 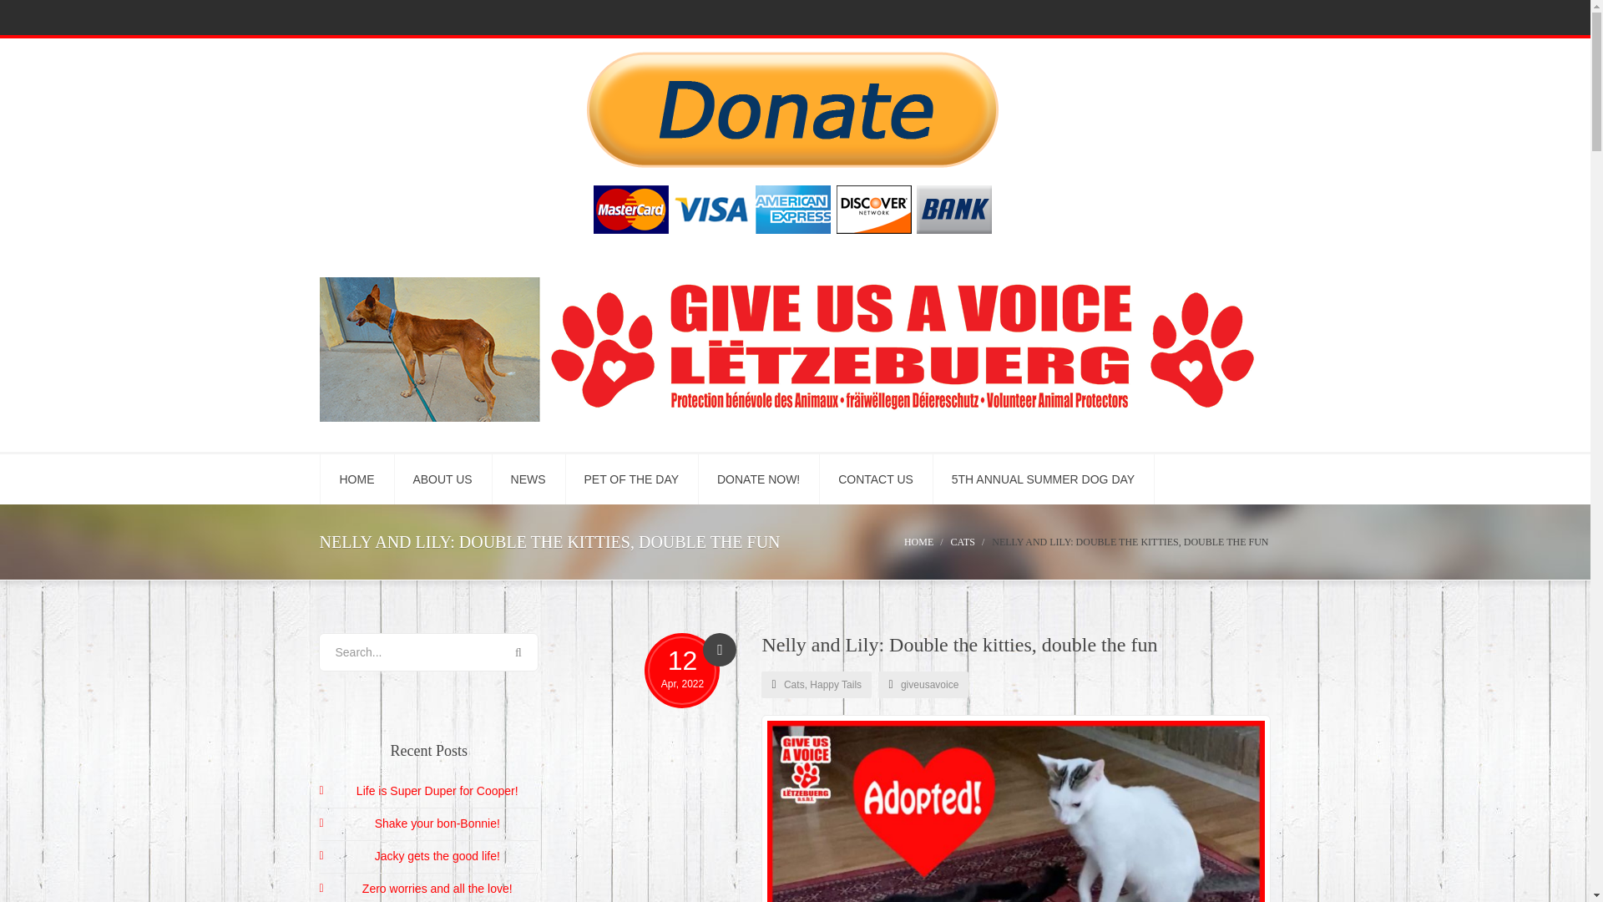 What do you see at coordinates (437, 790) in the screenshot?
I see `Life is Super Duper for Cooper!` at bounding box center [437, 790].